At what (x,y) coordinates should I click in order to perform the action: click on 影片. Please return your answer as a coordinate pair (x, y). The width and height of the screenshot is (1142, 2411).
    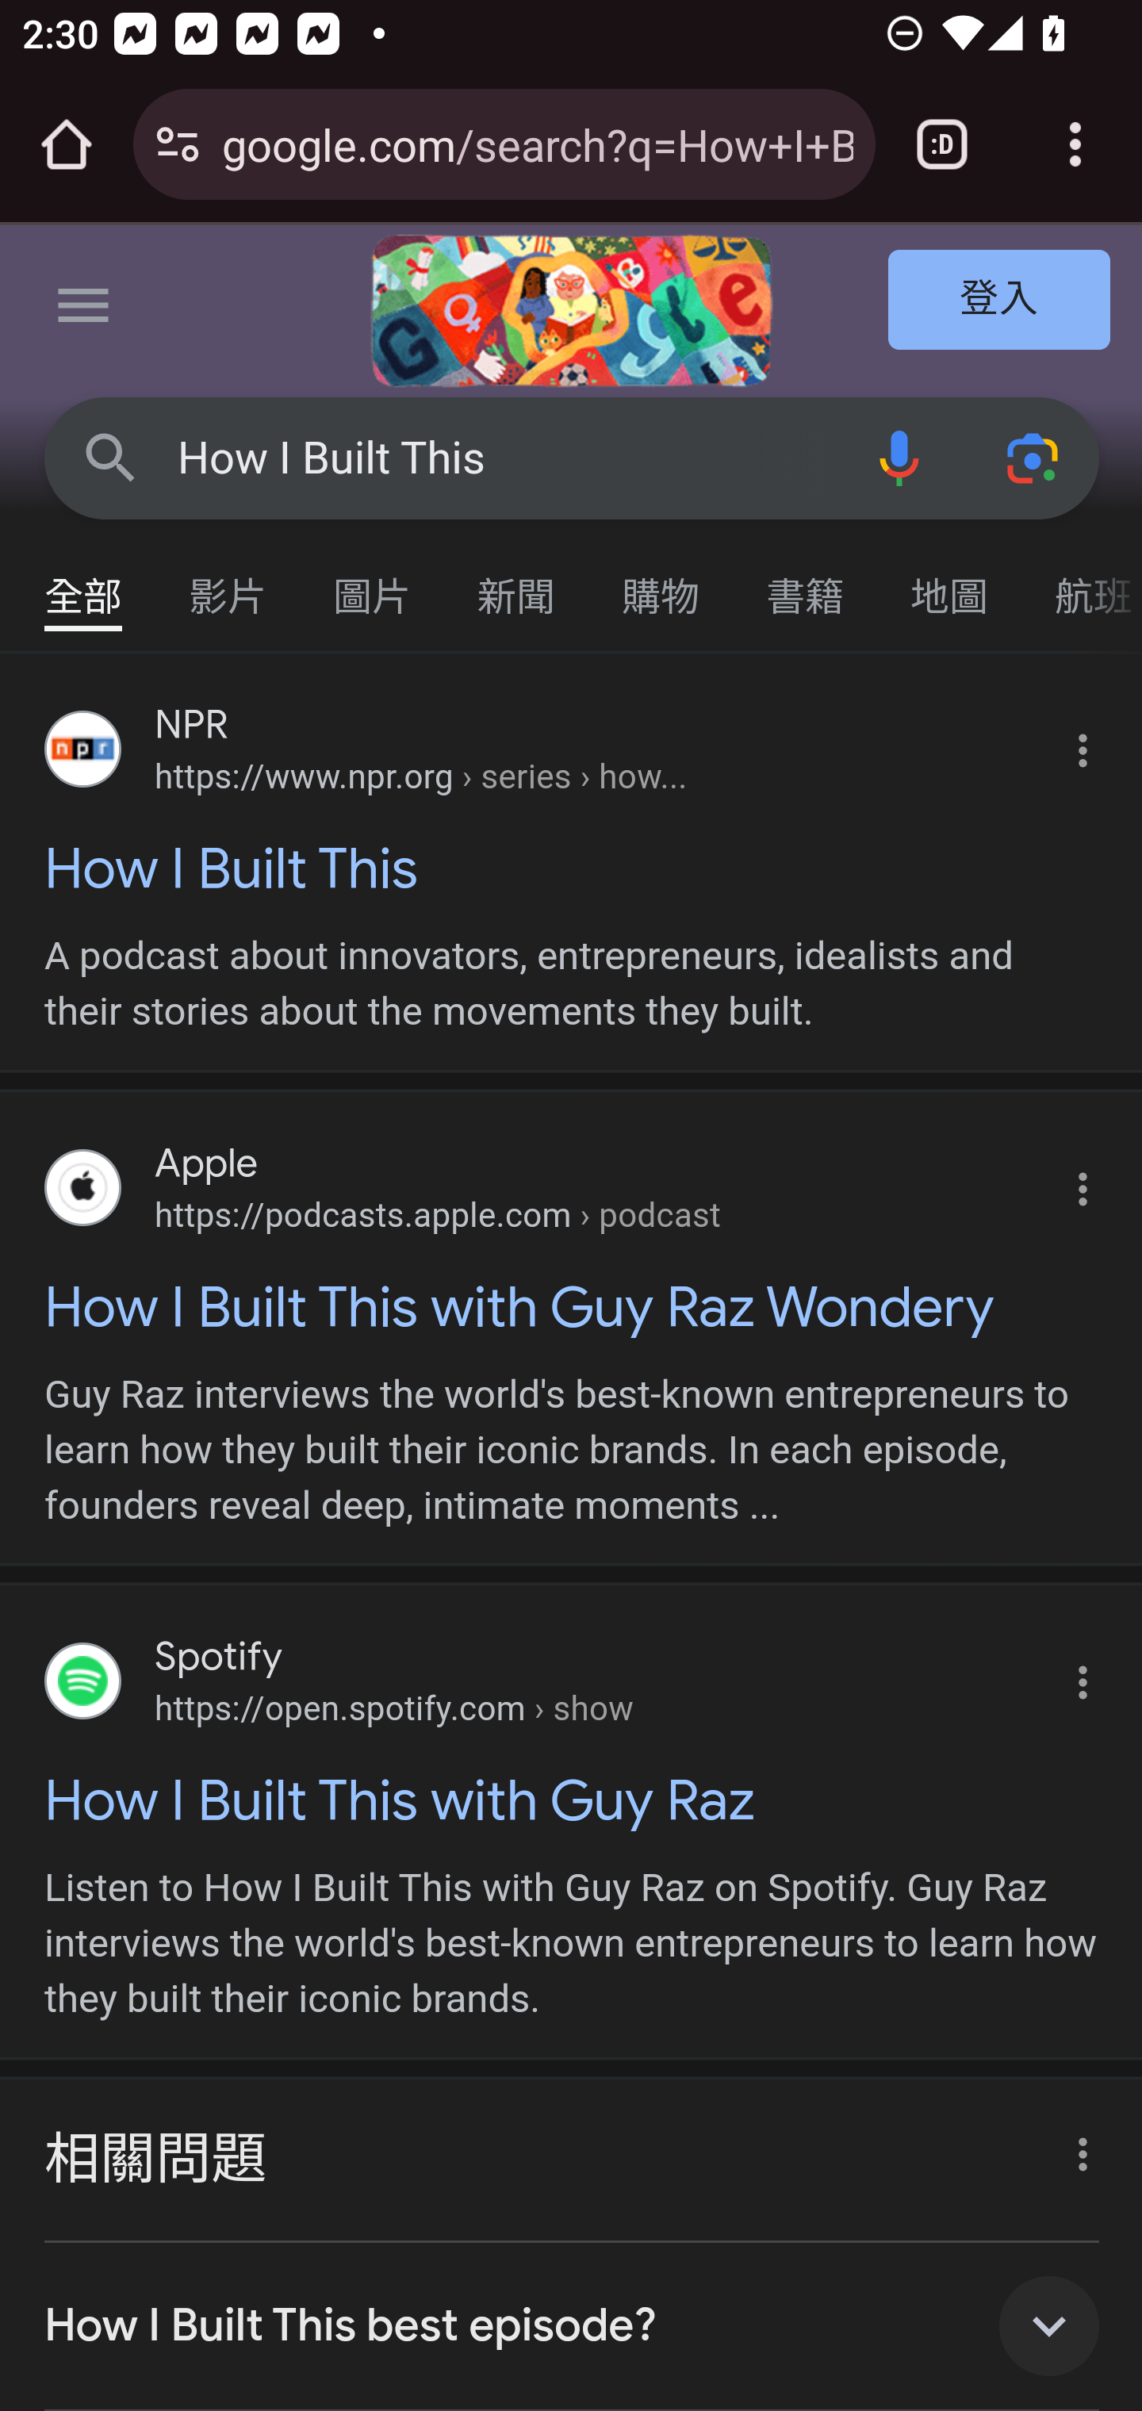
    Looking at the image, I should click on (228, 582).